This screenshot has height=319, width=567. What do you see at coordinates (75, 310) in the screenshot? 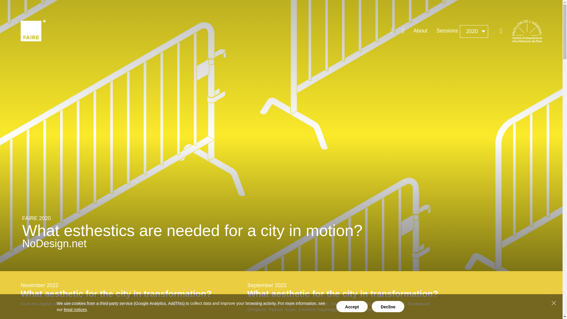
I see `legal notices` at bounding box center [75, 310].